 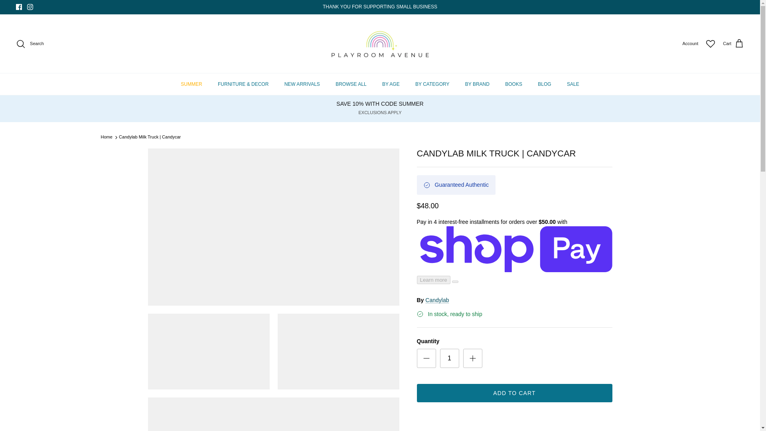 What do you see at coordinates (391, 84) in the screenshot?
I see `BY AGE` at bounding box center [391, 84].